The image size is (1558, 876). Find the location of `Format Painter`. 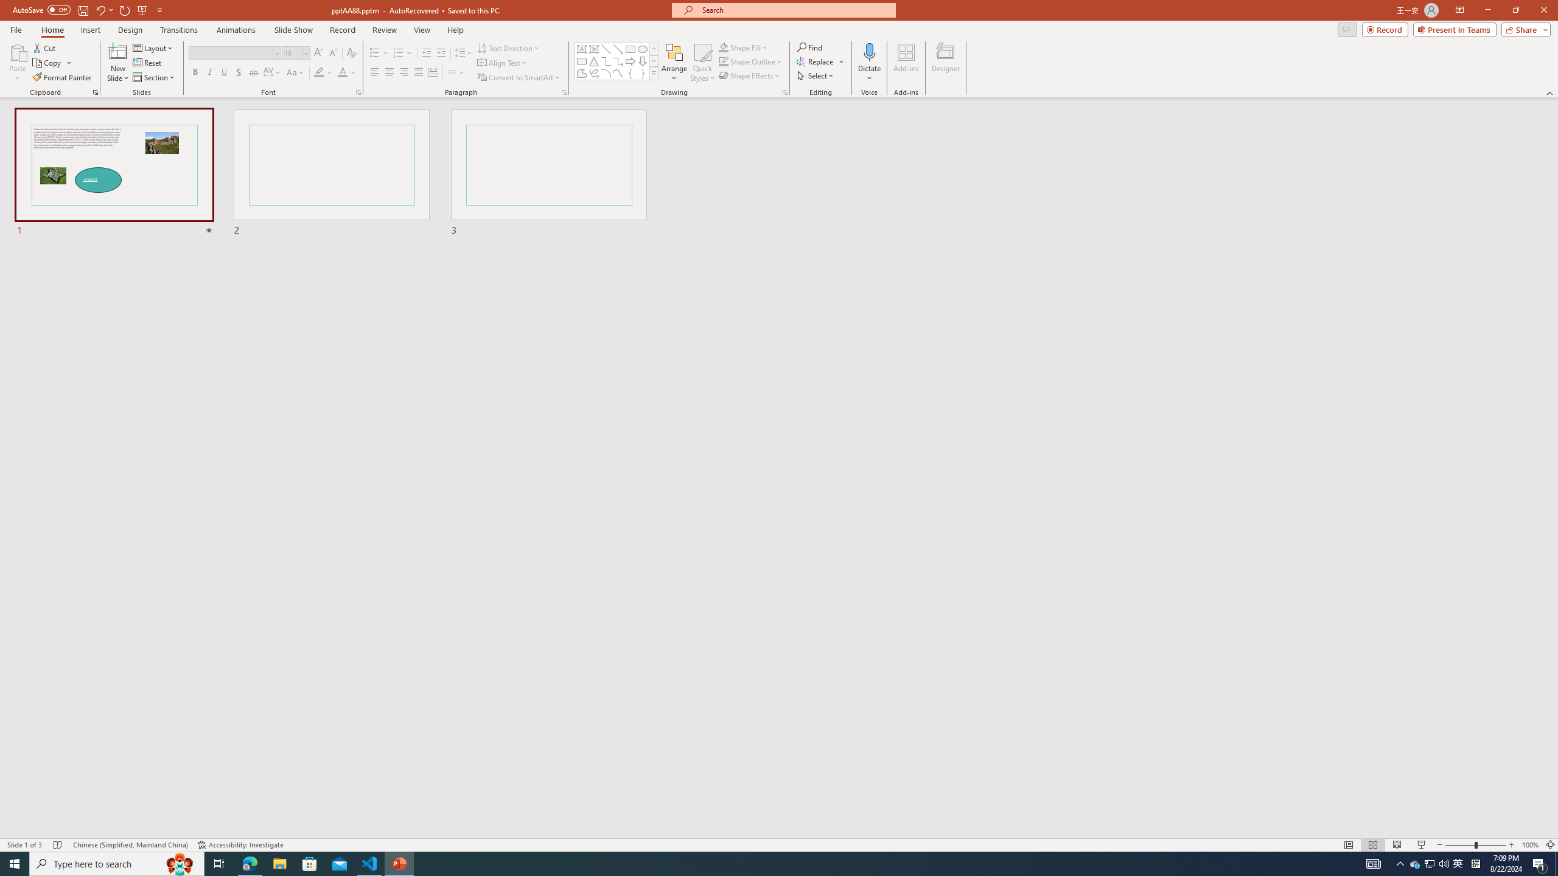

Format Painter is located at coordinates (63, 78).